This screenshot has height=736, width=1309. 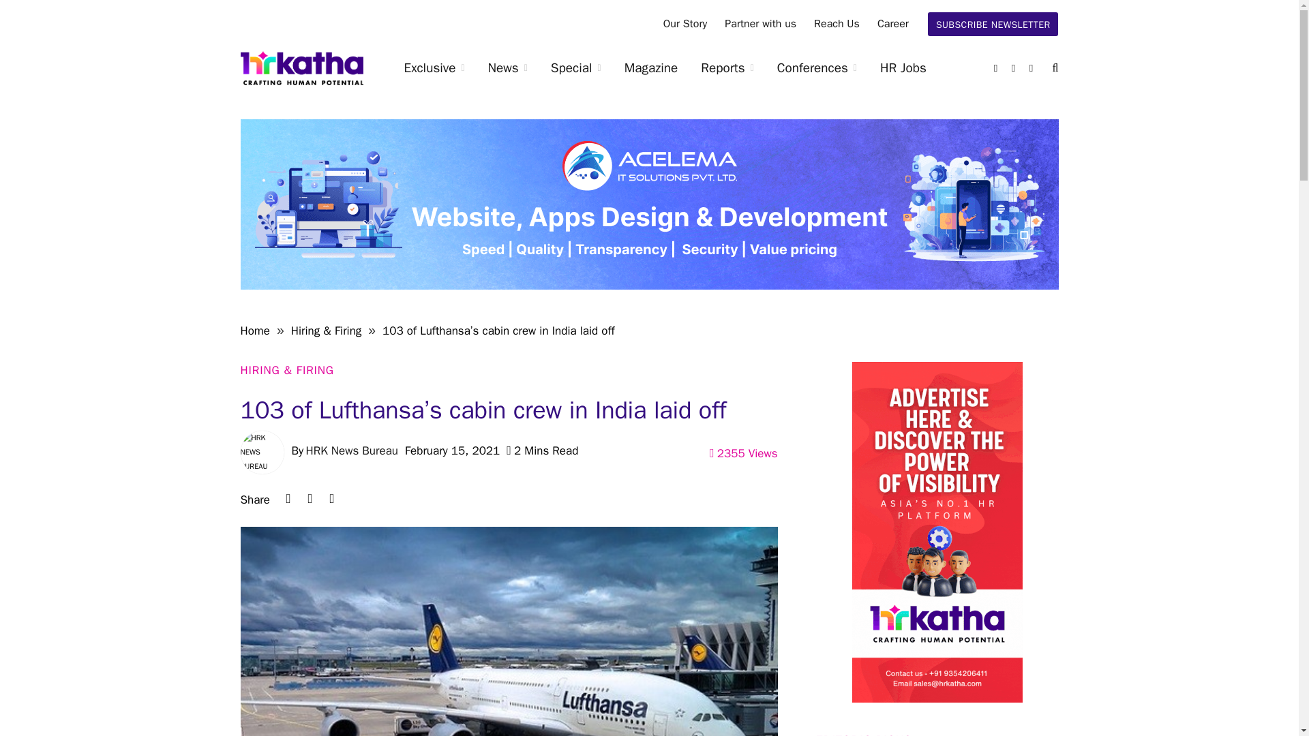 I want to click on Reach Us, so click(x=837, y=24).